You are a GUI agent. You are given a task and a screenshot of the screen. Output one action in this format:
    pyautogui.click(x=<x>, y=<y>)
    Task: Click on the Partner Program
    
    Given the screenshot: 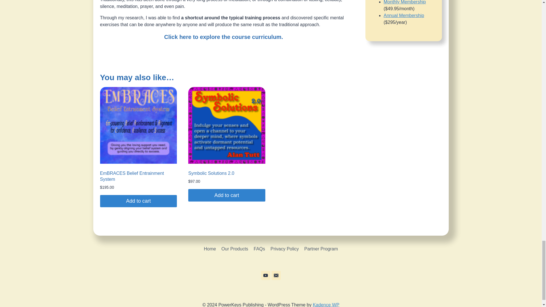 What is the action you would take?
    pyautogui.click(x=321, y=249)
    